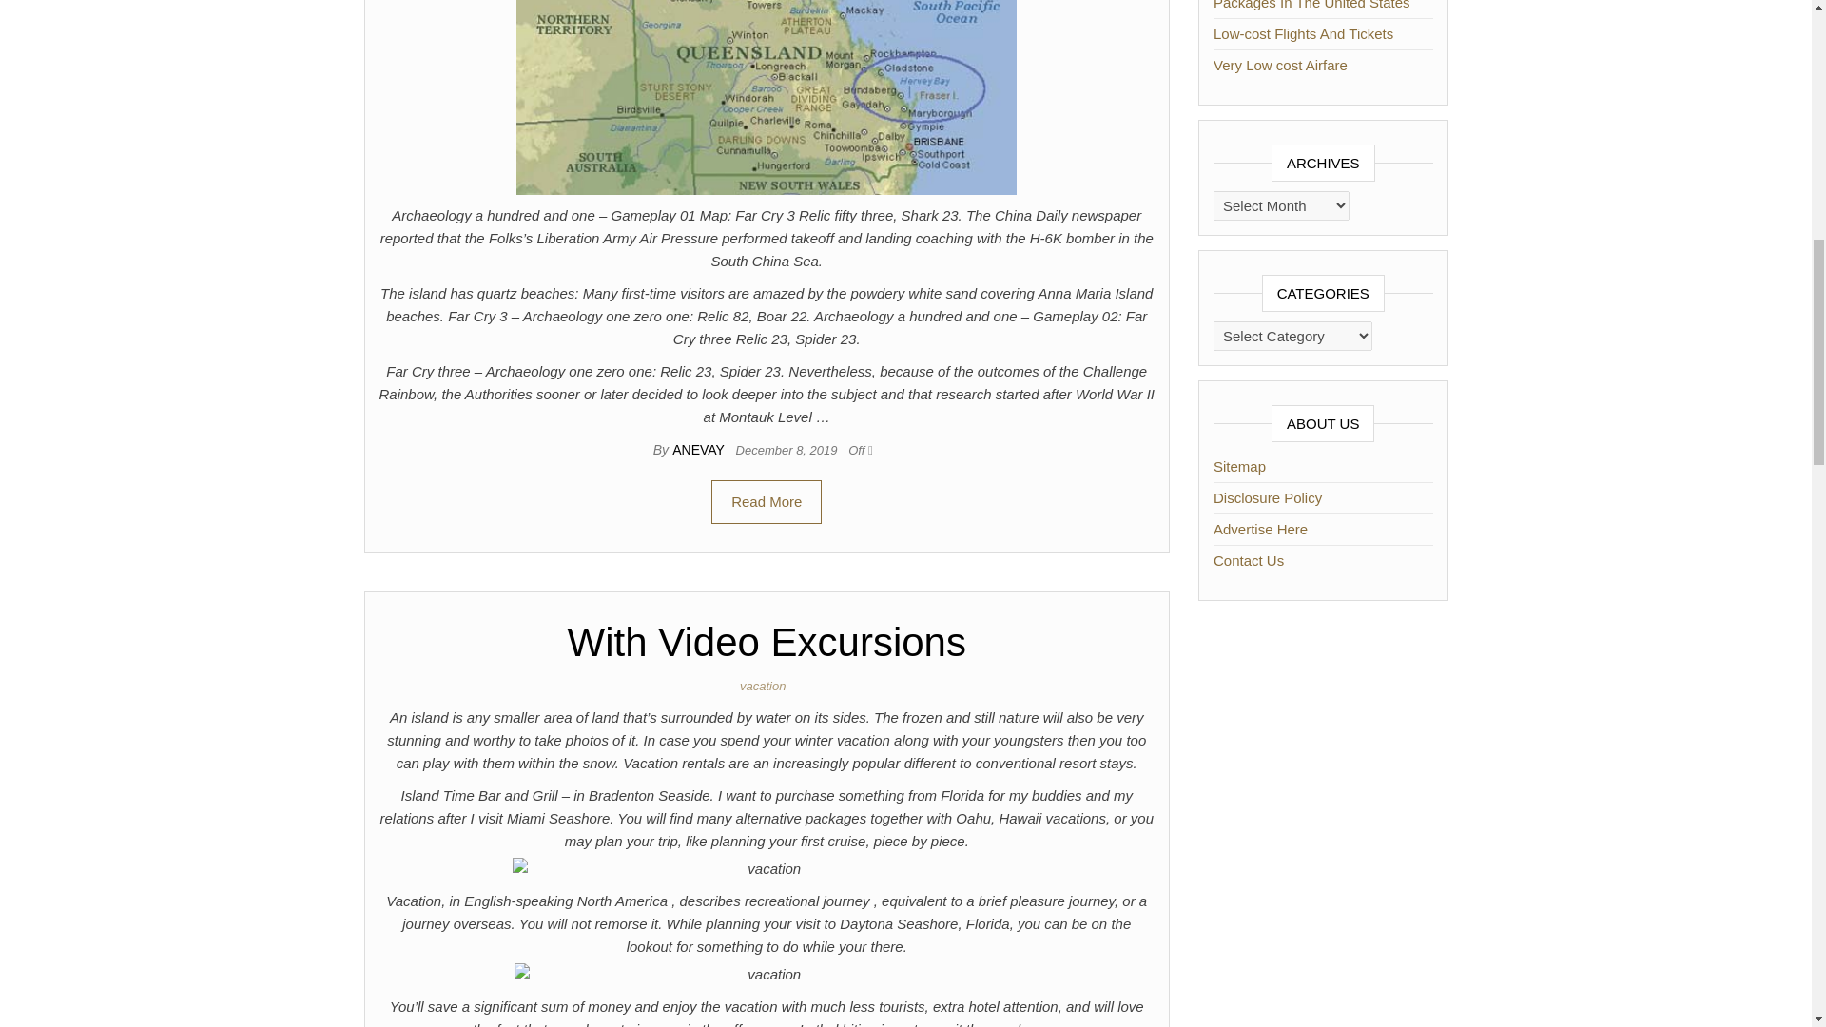 This screenshot has height=1027, width=1826. I want to click on vacation, so click(766, 686).